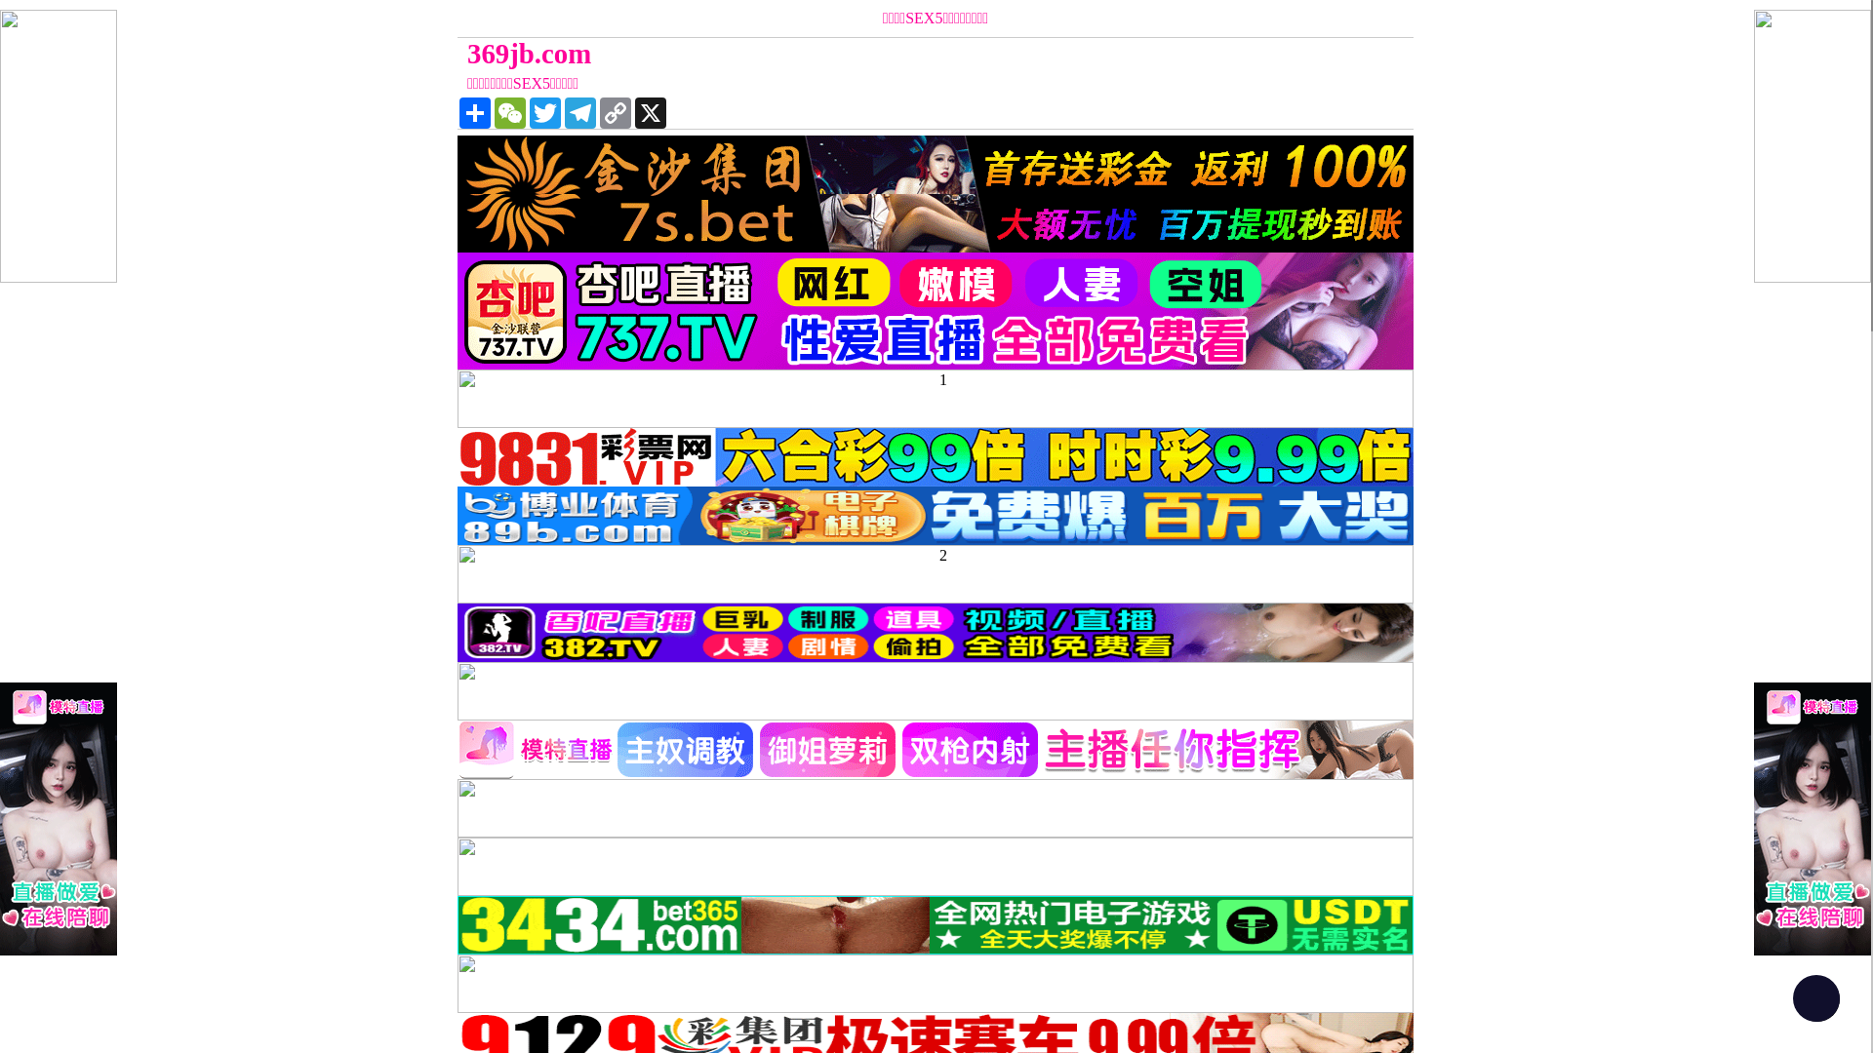 Image resolution: width=1873 pixels, height=1053 pixels. I want to click on Copy Link, so click(616, 113).